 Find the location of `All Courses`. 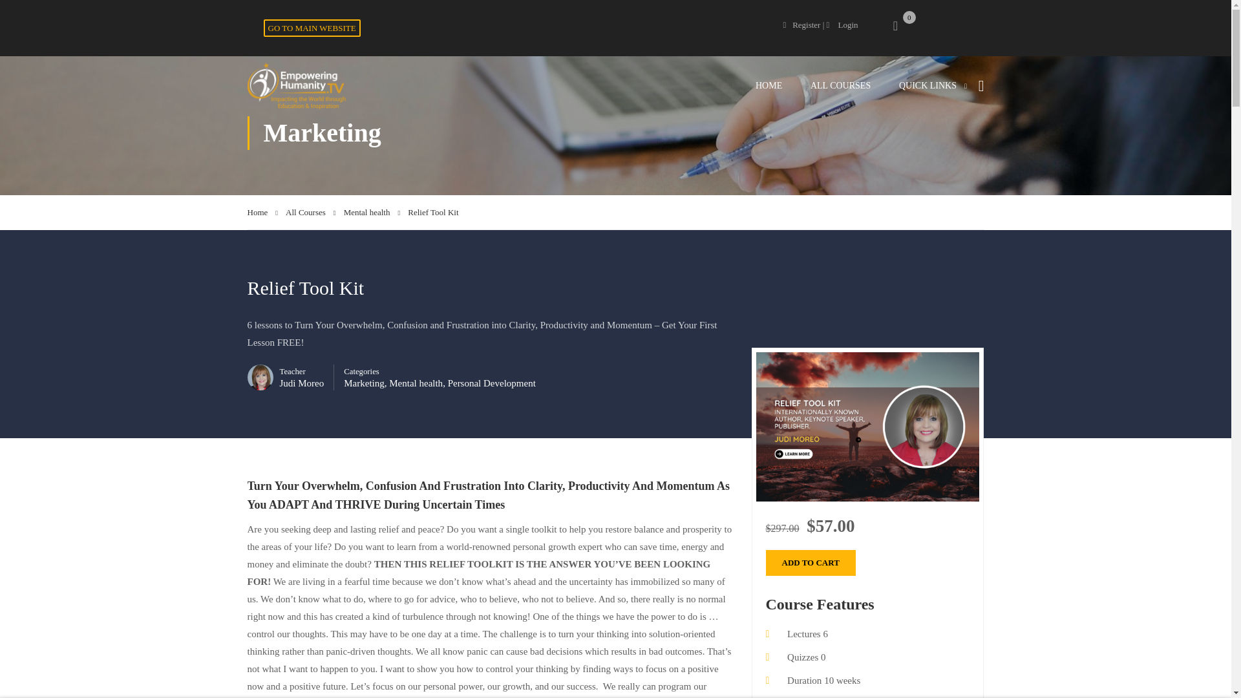

All Courses is located at coordinates (310, 213).